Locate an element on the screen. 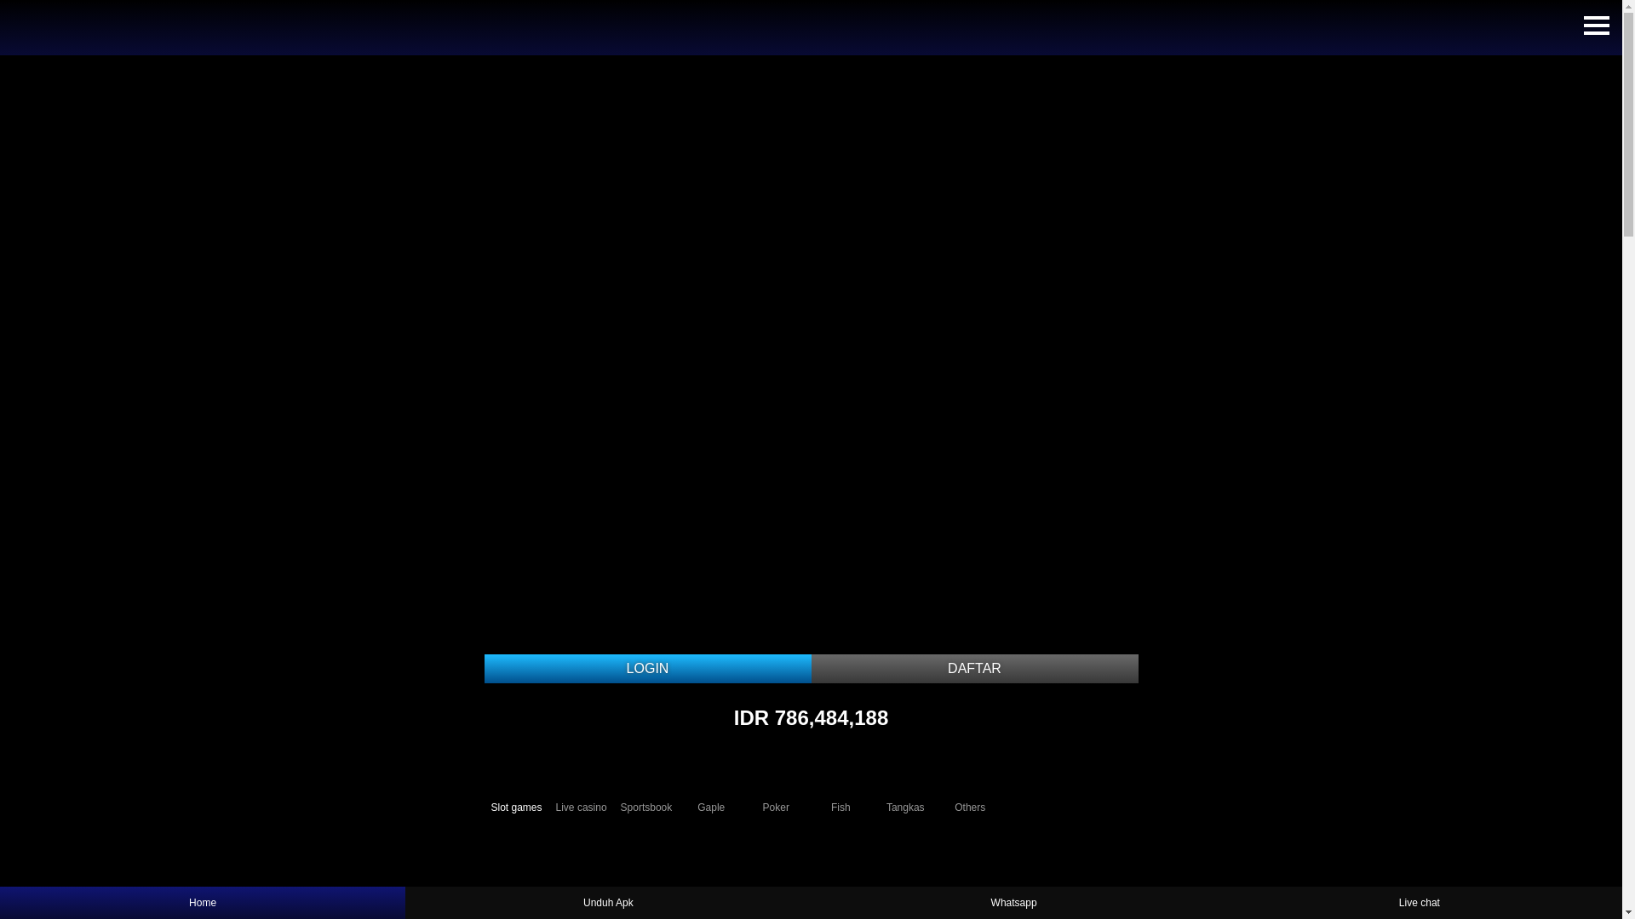 This screenshot has height=919, width=1635. Next item in carousel (1 of 1) is located at coordinates (1608, 356).